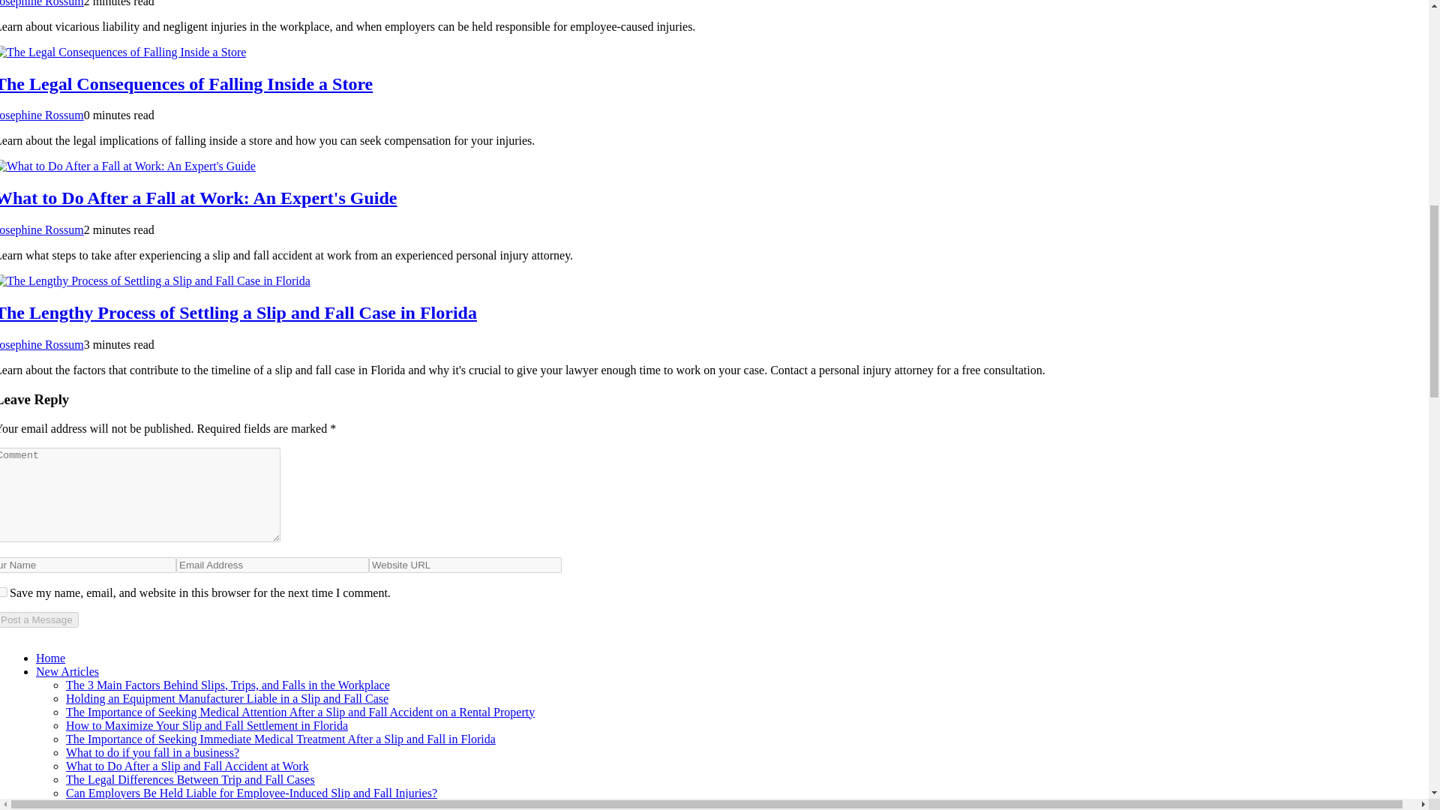 This screenshot has width=1440, height=810. I want to click on Posts by Josephine Rossum, so click(42, 115).